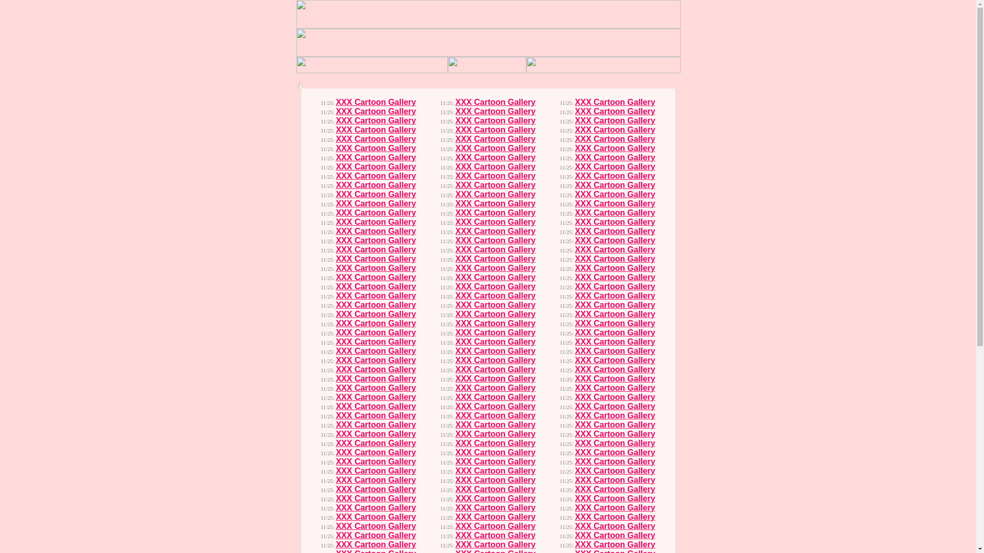 The image size is (984, 553). I want to click on XXX Cartoon Gallery, so click(495, 176).